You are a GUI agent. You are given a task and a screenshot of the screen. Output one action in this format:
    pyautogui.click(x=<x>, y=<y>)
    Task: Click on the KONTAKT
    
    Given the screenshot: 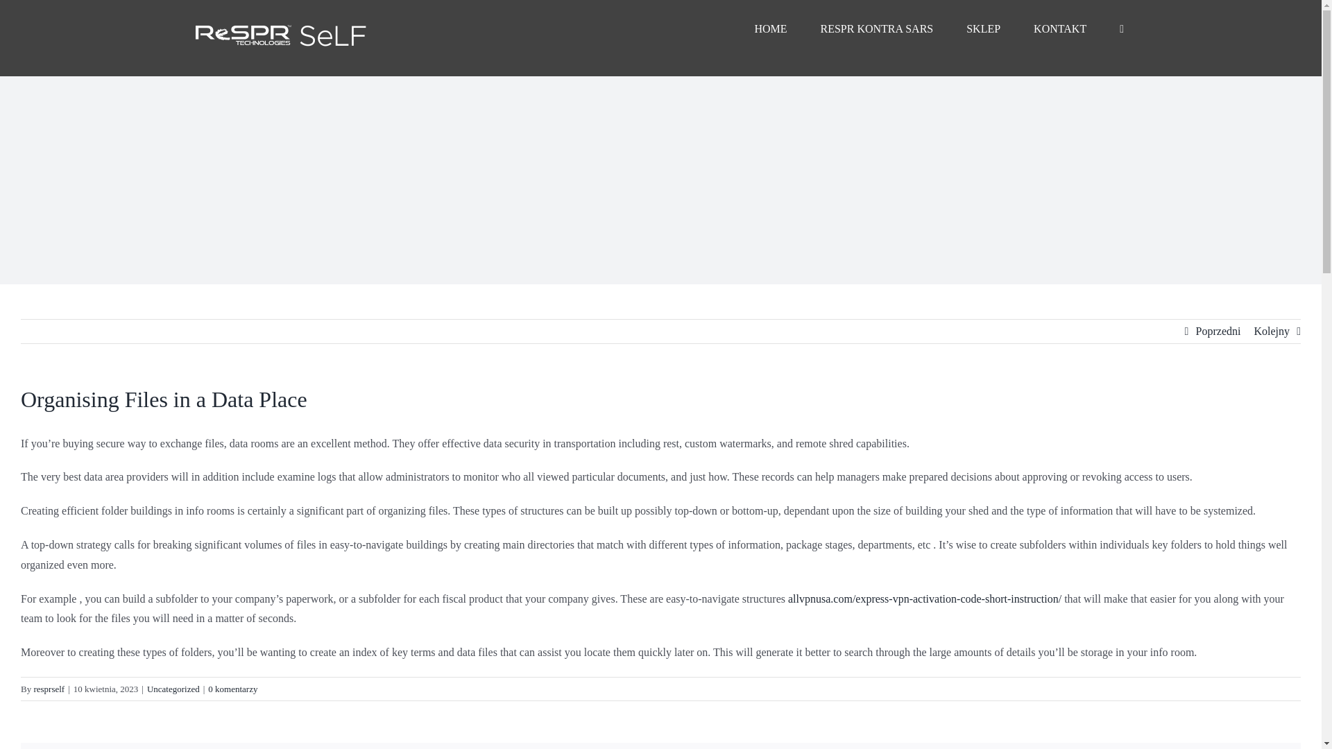 What is the action you would take?
    pyautogui.click(x=1060, y=29)
    